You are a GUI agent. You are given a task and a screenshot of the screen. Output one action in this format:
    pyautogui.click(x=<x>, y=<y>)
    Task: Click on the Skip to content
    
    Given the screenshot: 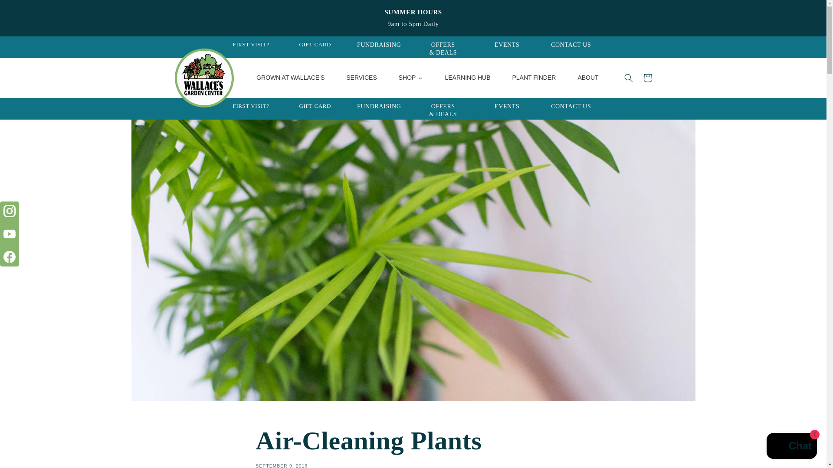 What is the action you would take?
    pyautogui.click(x=26, y=10)
    